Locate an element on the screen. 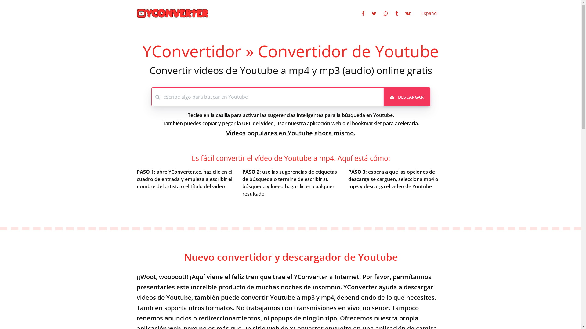 The width and height of the screenshot is (586, 329). Compartir en Twitter is located at coordinates (374, 13).